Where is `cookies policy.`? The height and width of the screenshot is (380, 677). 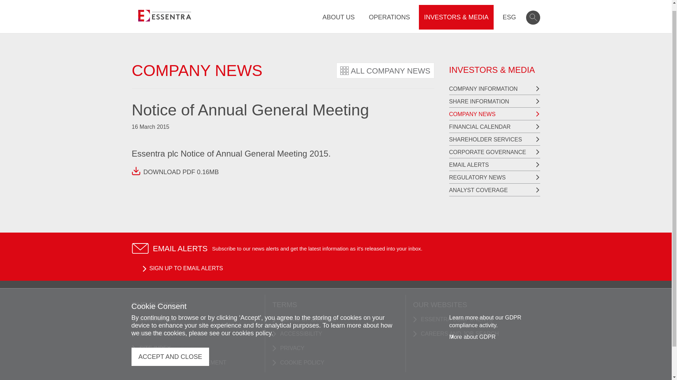
cookies policy. is located at coordinates (252, 327).